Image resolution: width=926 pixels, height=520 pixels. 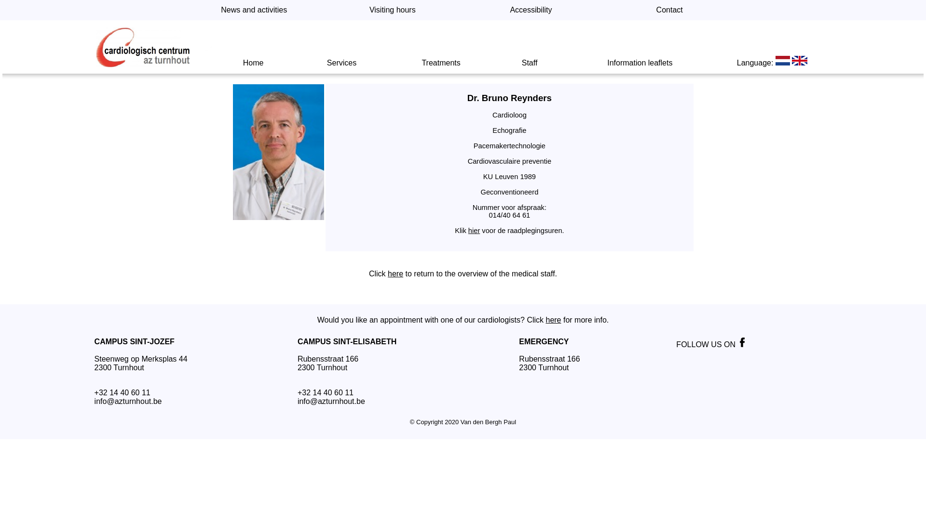 I want to click on Home, so click(x=254, y=63).